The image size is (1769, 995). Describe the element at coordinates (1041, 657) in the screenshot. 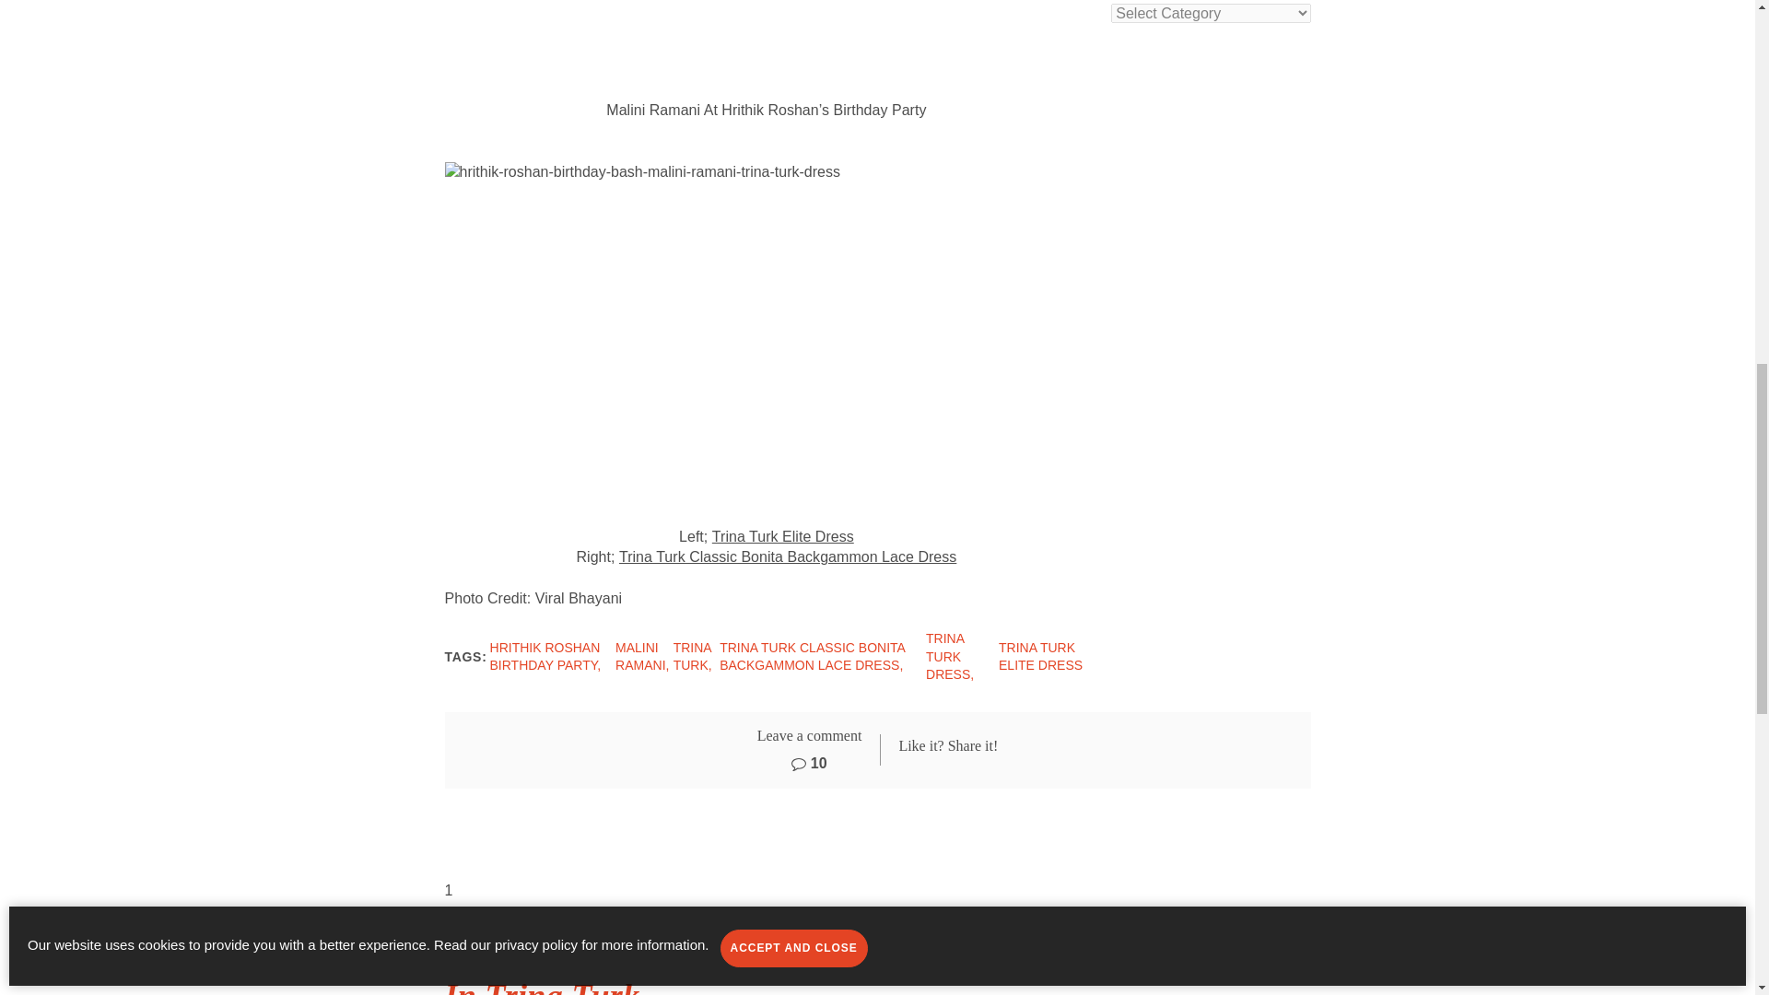

I see `TRINA TURK ELITE DRESS` at that location.